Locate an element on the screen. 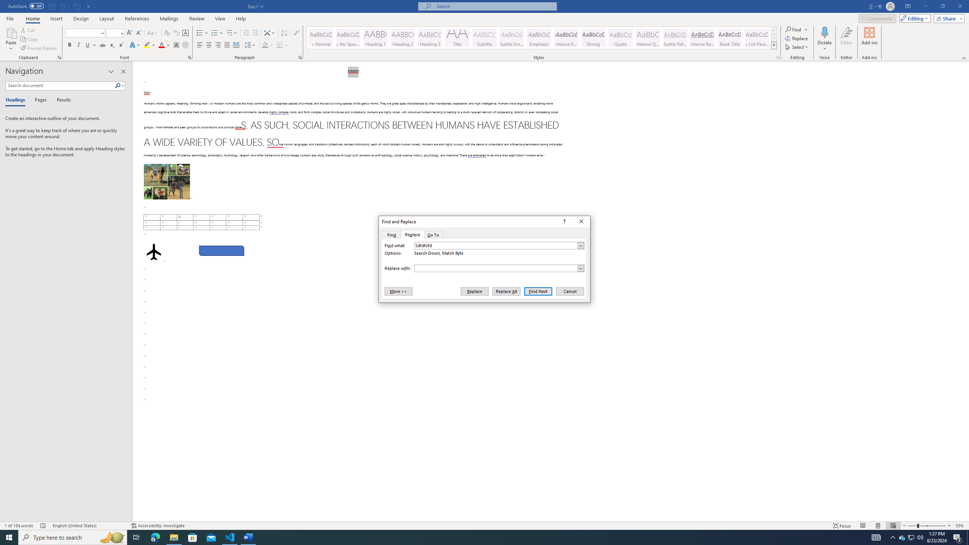 This screenshot has height=545, width=969. Asian Layout is located at coordinates (270, 33).